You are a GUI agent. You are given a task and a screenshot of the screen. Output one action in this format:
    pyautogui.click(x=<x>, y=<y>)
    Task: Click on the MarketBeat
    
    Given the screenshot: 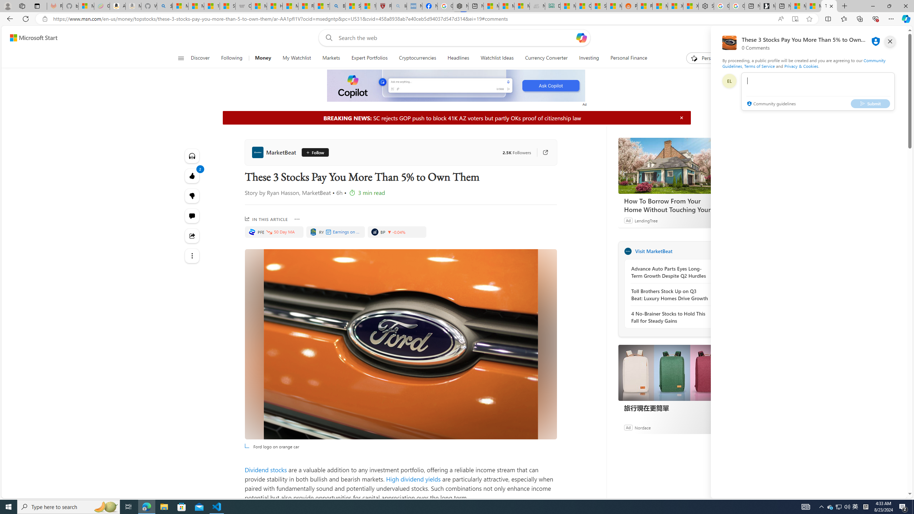 What is the action you would take?
    pyautogui.click(x=628, y=251)
    